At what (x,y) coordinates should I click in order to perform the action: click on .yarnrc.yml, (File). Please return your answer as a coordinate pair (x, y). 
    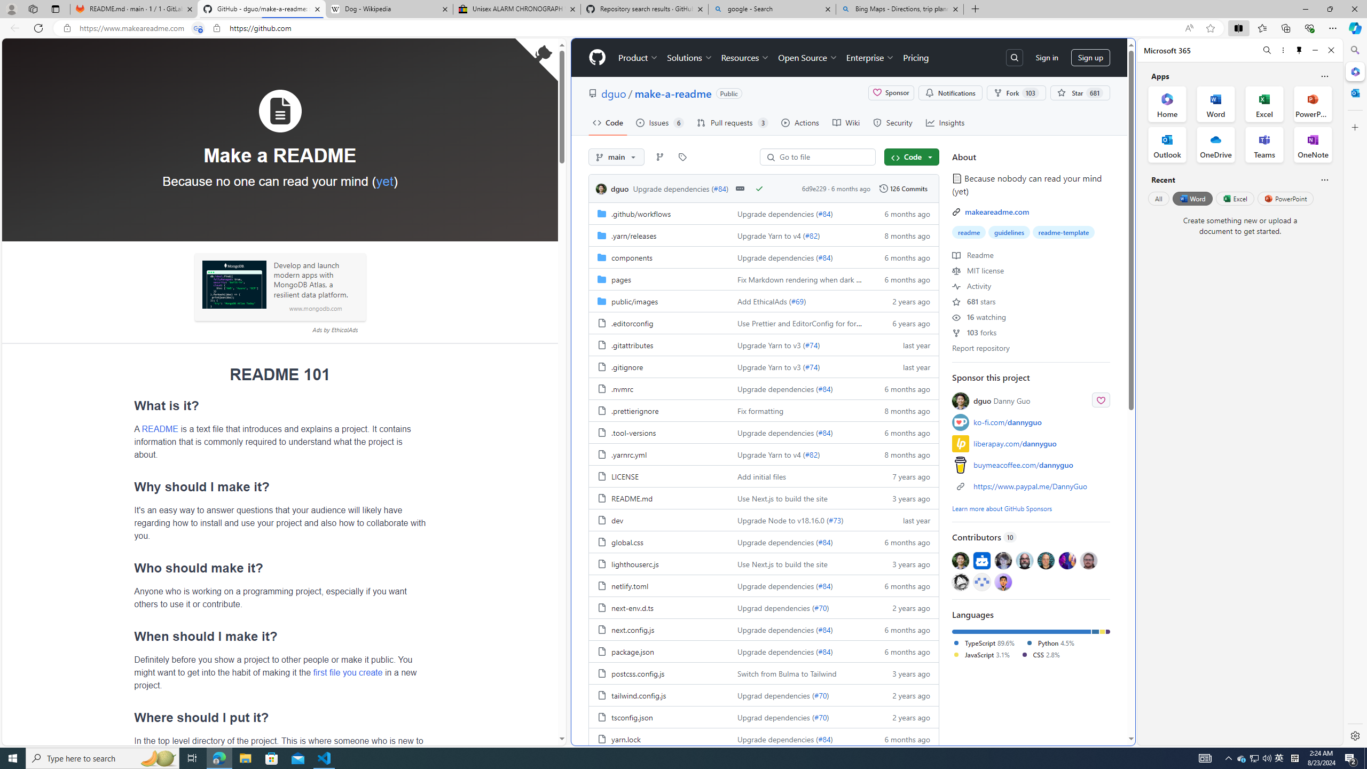
    Looking at the image, I should click on (628, 454).